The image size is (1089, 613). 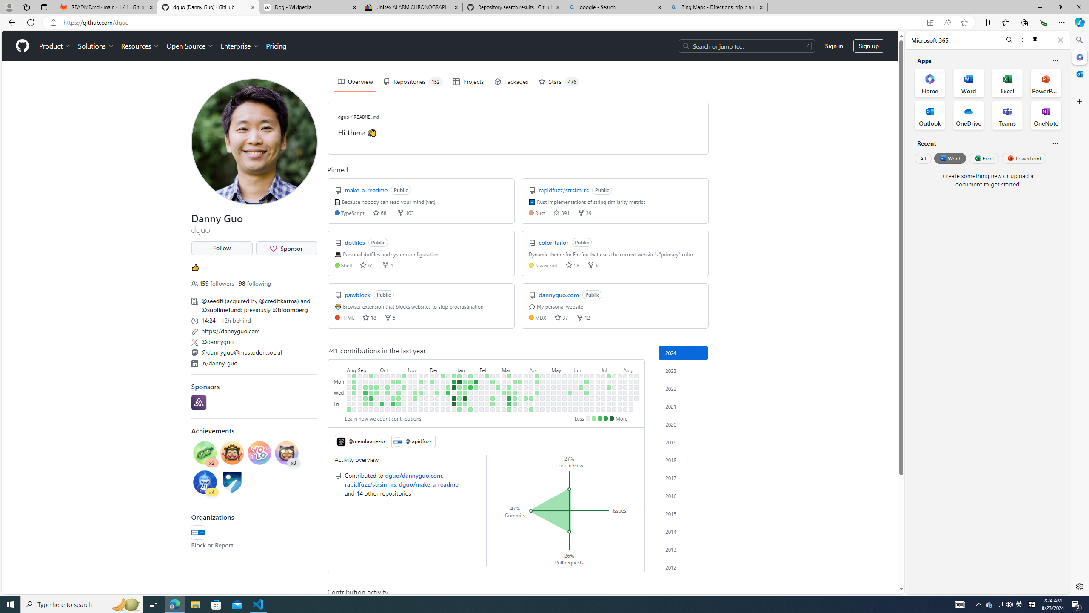 I want to click on No contributions on May 23rd., so click(x=564, y=398).